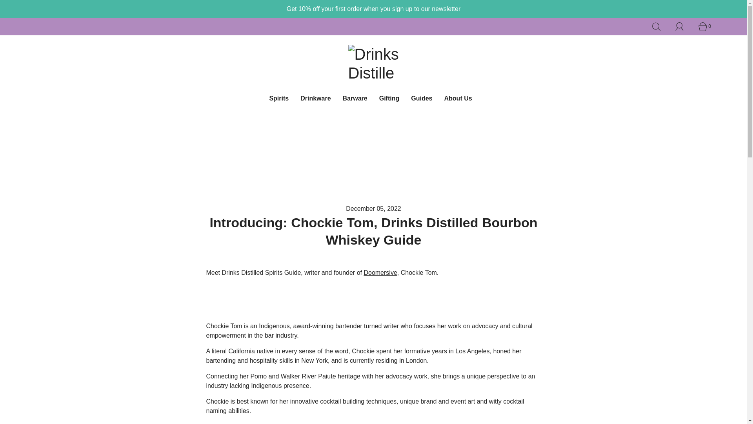 The height and width of the screenshot is (424, 753). Describe the element at coordinates (707, 27) in the screenshot. I see `0` at that location.